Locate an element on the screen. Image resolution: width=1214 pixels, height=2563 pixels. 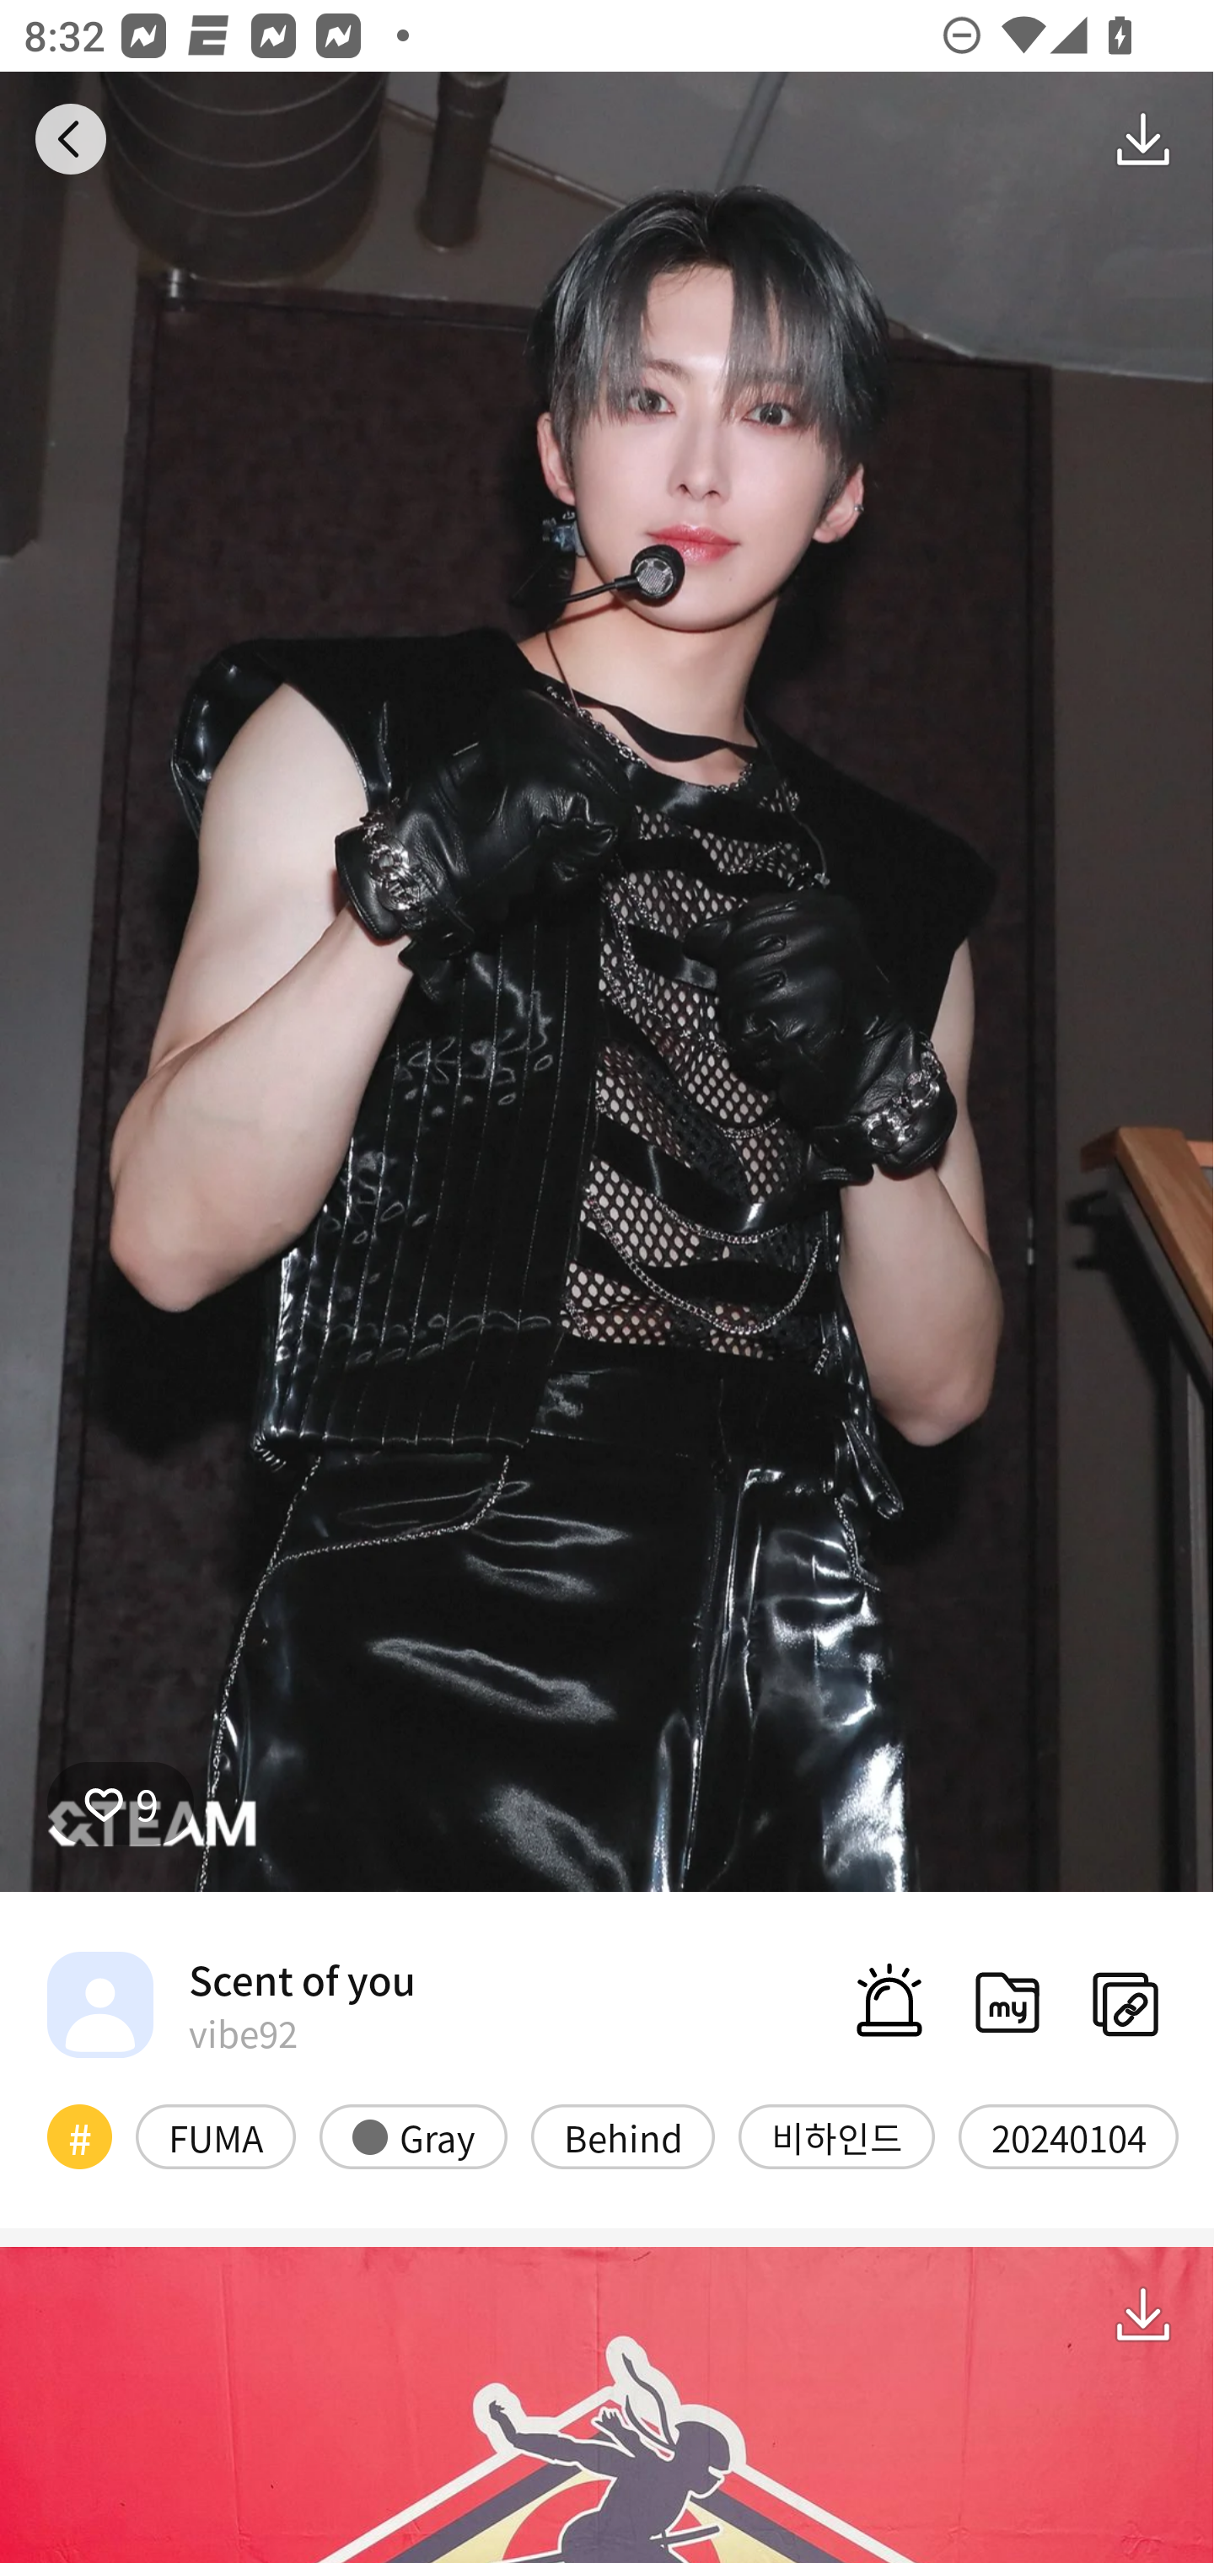
20240104 is located at coordinates (1069, 2136).